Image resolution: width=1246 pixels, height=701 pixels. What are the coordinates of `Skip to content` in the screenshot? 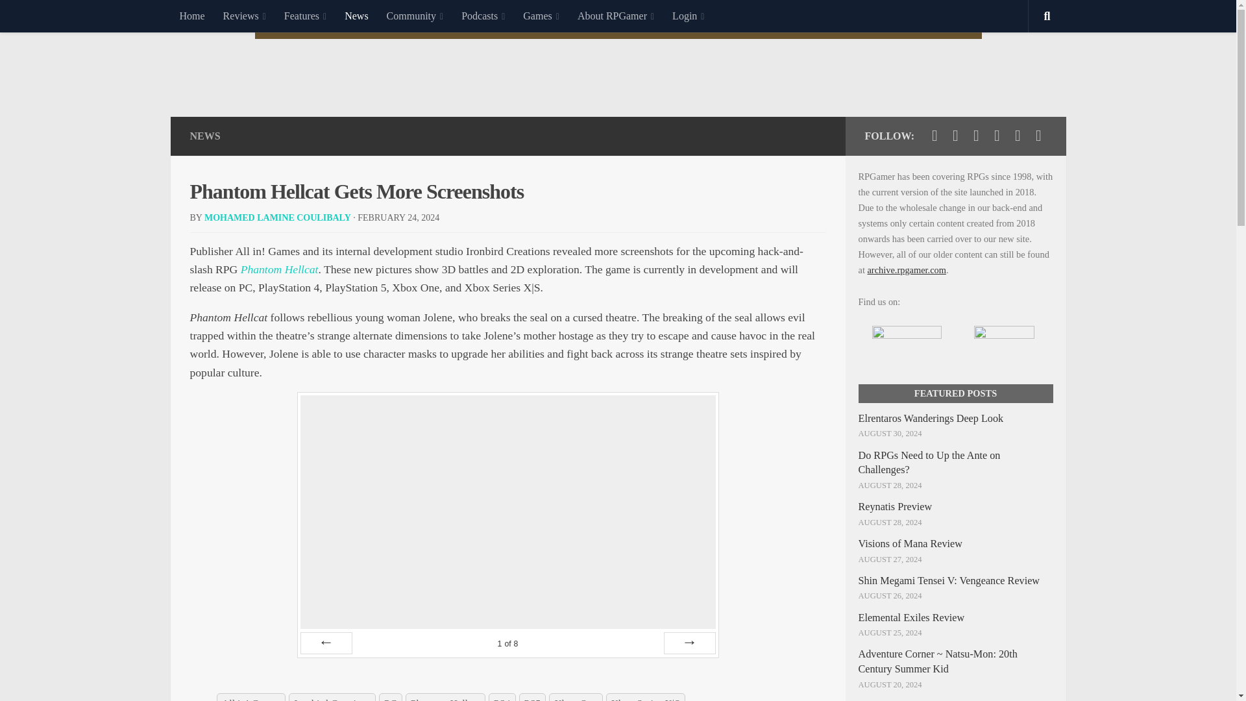 It's located at (51, 18).